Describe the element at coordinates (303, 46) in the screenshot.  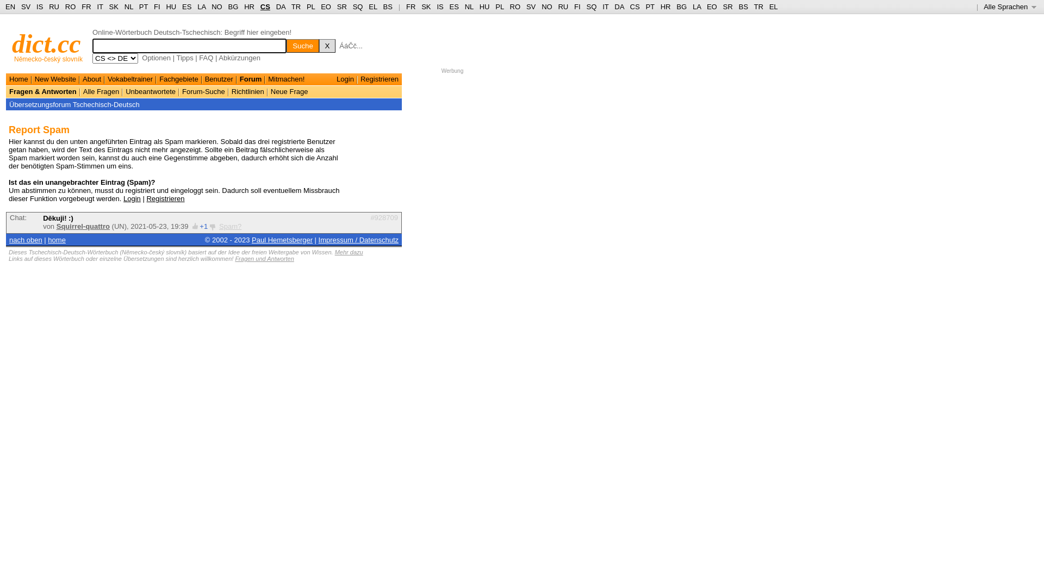
I see `Suche` at that location.